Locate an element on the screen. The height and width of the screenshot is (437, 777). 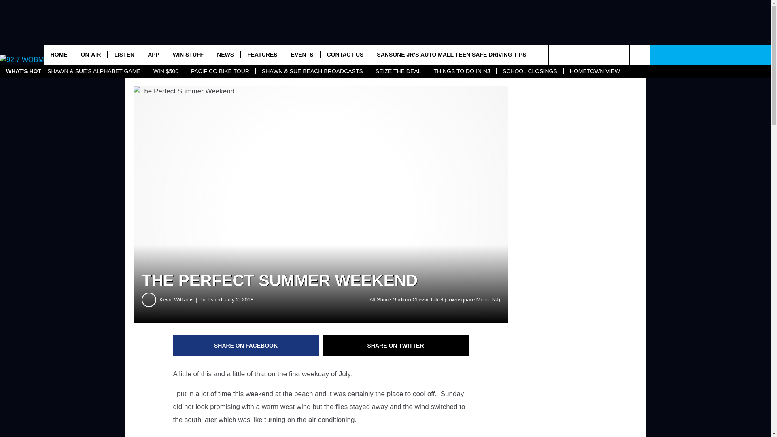
PACIFICO BIKE TOUR is located at coordinates (220, 71).